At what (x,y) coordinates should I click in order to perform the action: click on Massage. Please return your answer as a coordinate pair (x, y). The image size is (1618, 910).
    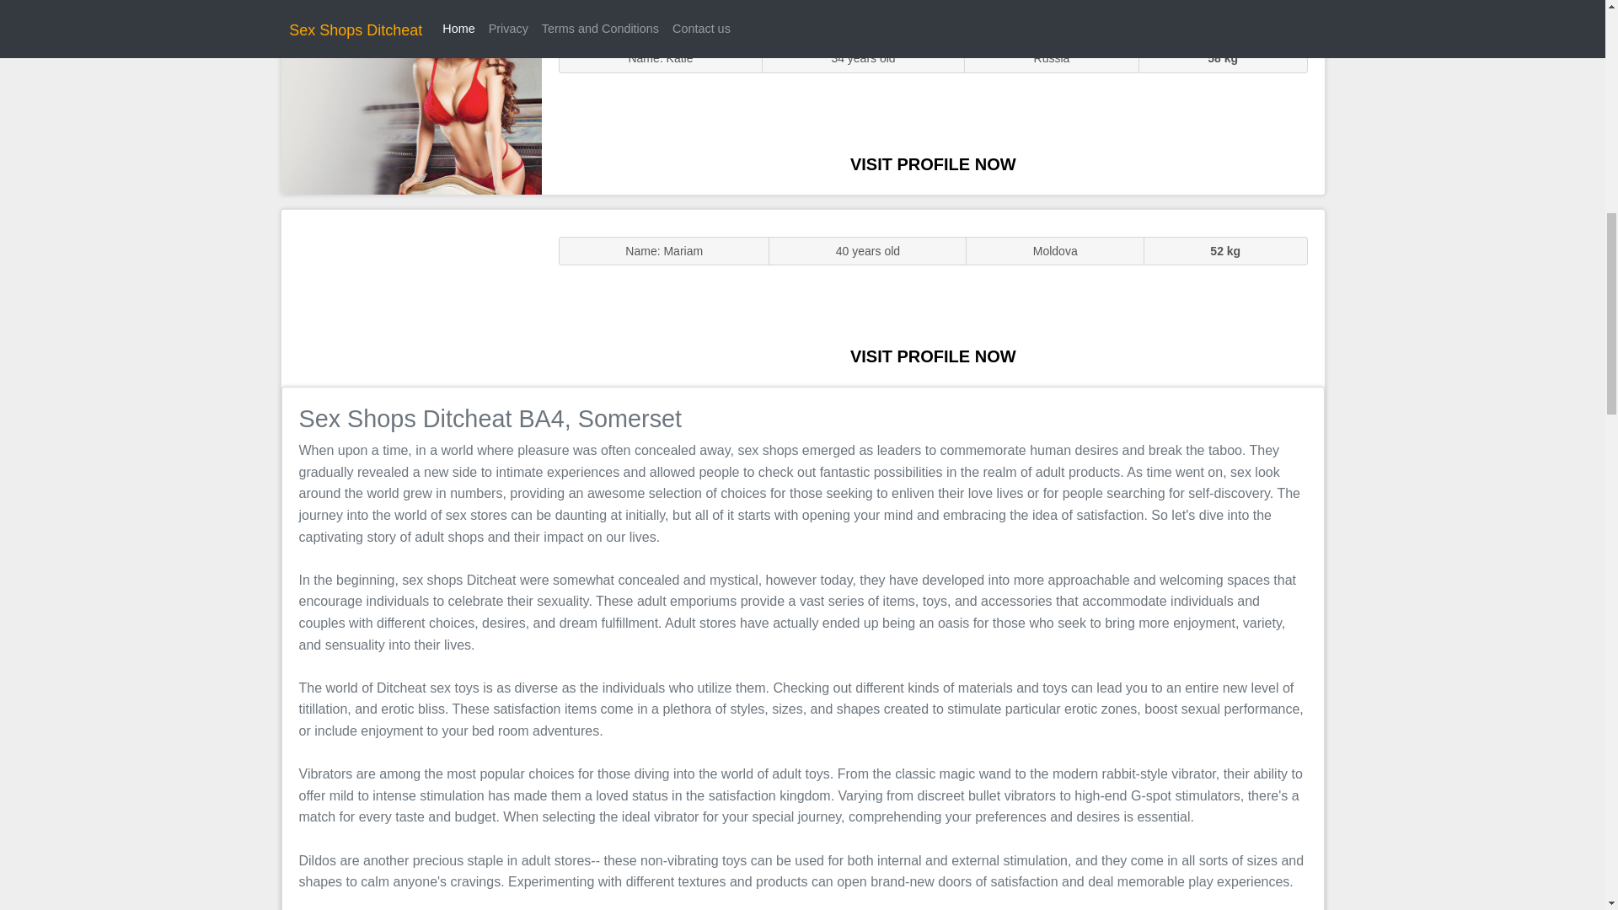
    Looking at the image, I should click on (411, 297).